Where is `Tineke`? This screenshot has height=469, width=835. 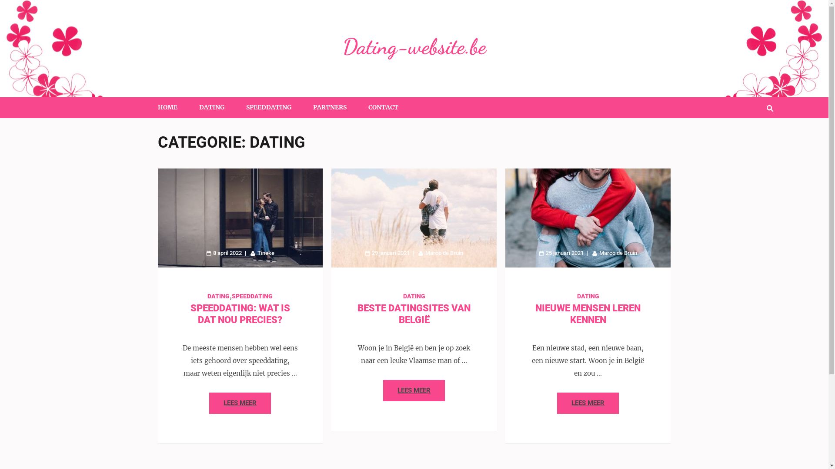 Tineke is located at coordinates (263, 253).